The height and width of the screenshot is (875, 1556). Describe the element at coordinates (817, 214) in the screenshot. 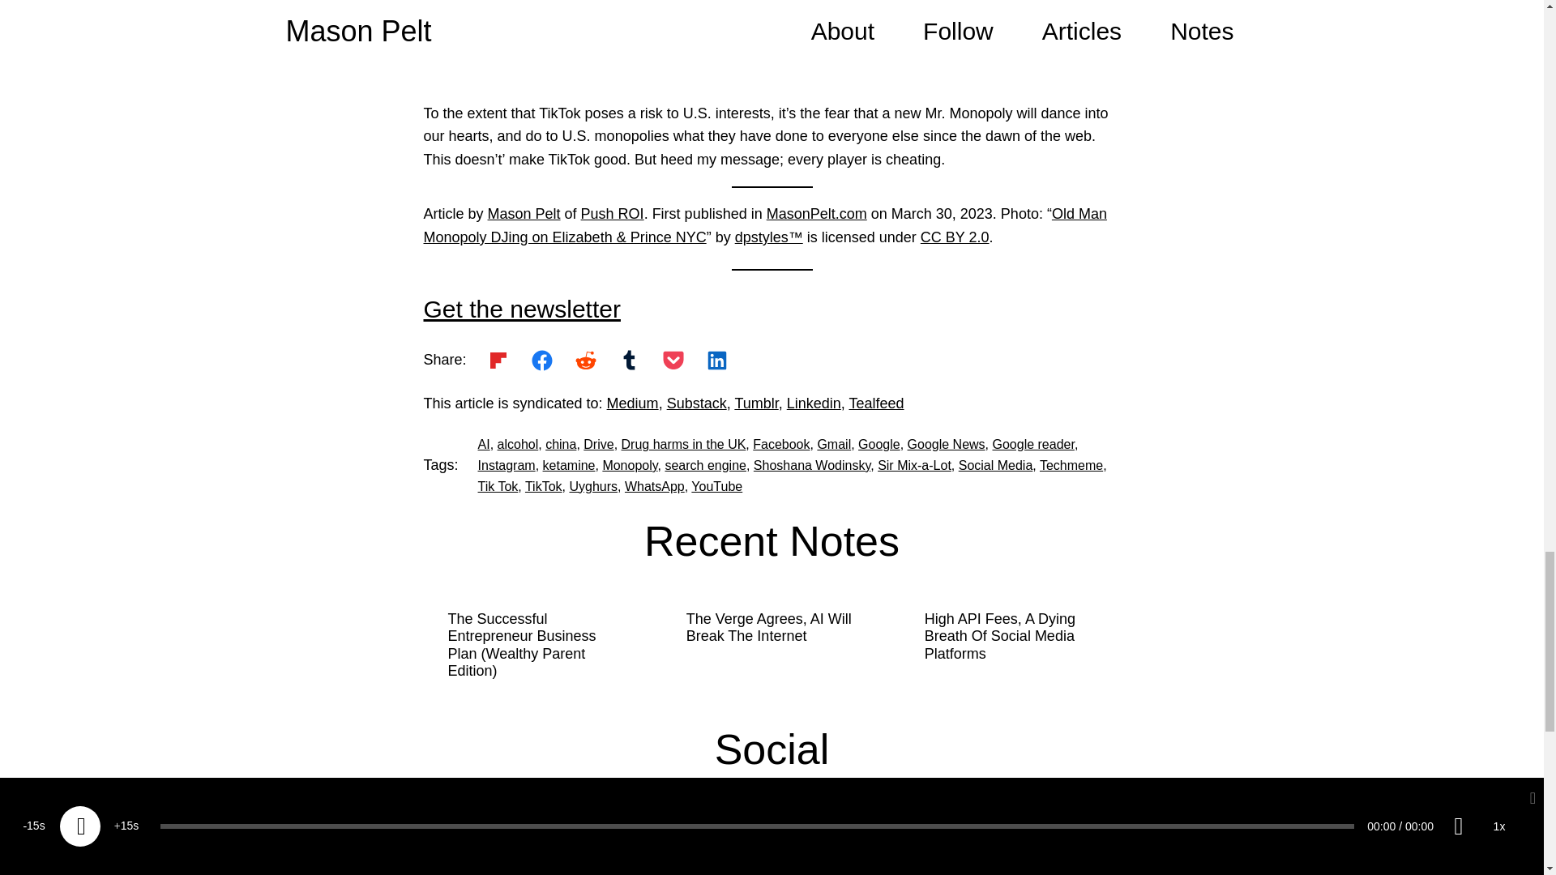

I see `MasonPelt.com` at that location.